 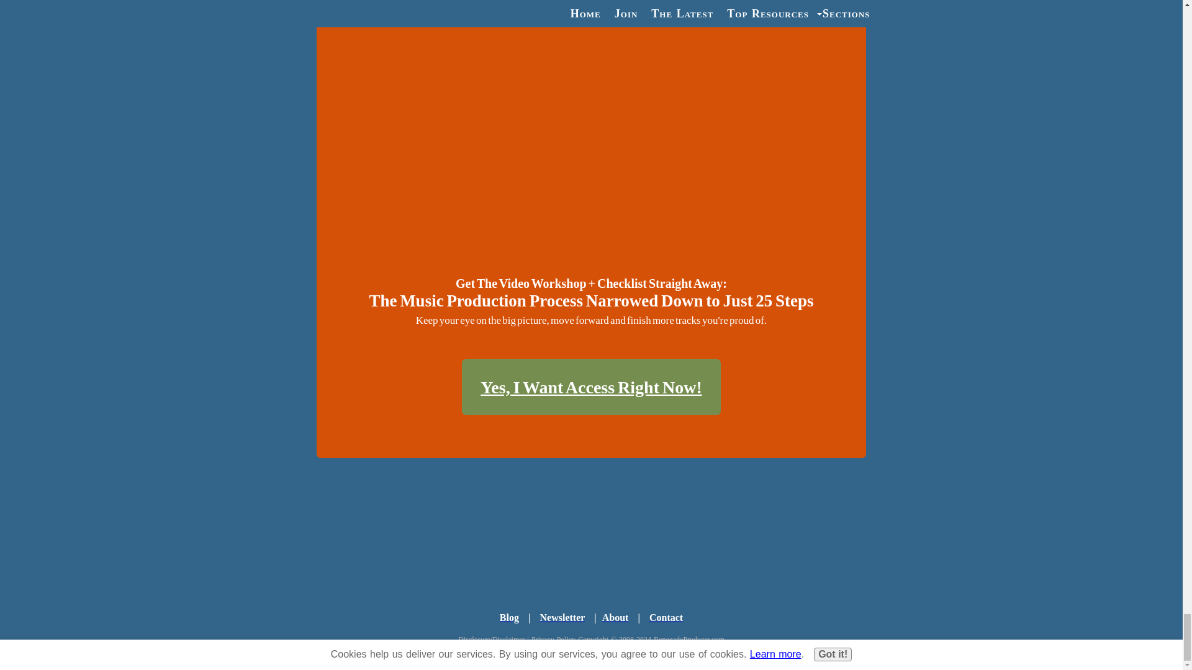 I want to click on Yes, I Want Access Right Now!, so click(x=591, y=386).